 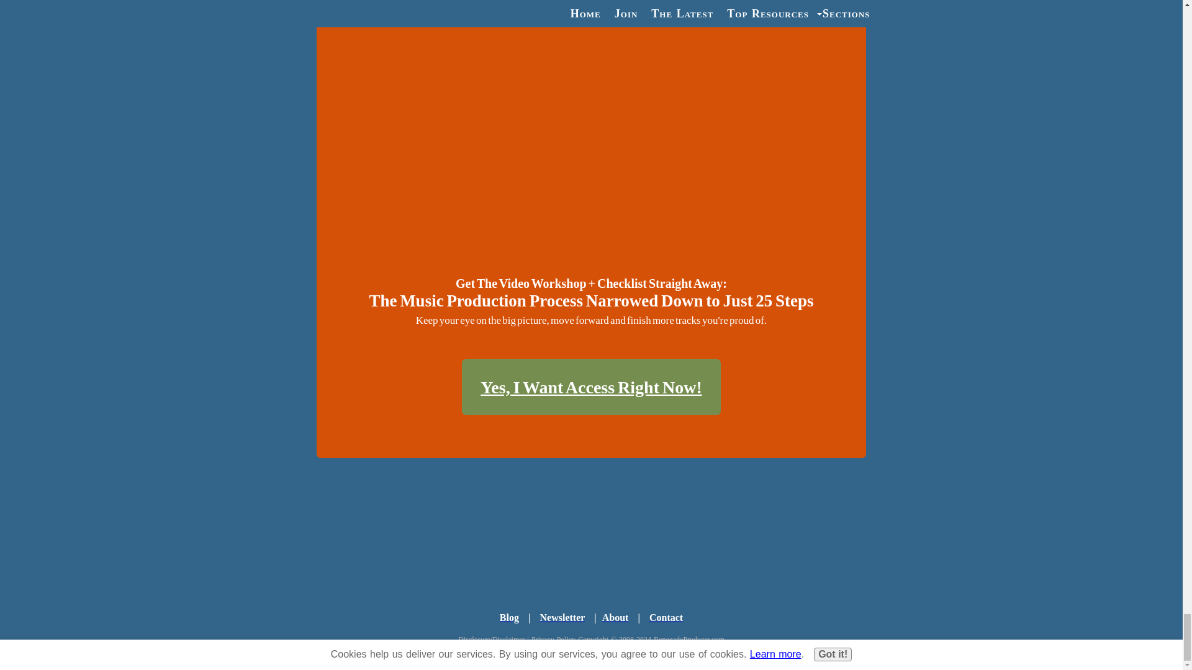 I want to click on Yes, I Want Access Right Now!, so click(x=591, y=386).